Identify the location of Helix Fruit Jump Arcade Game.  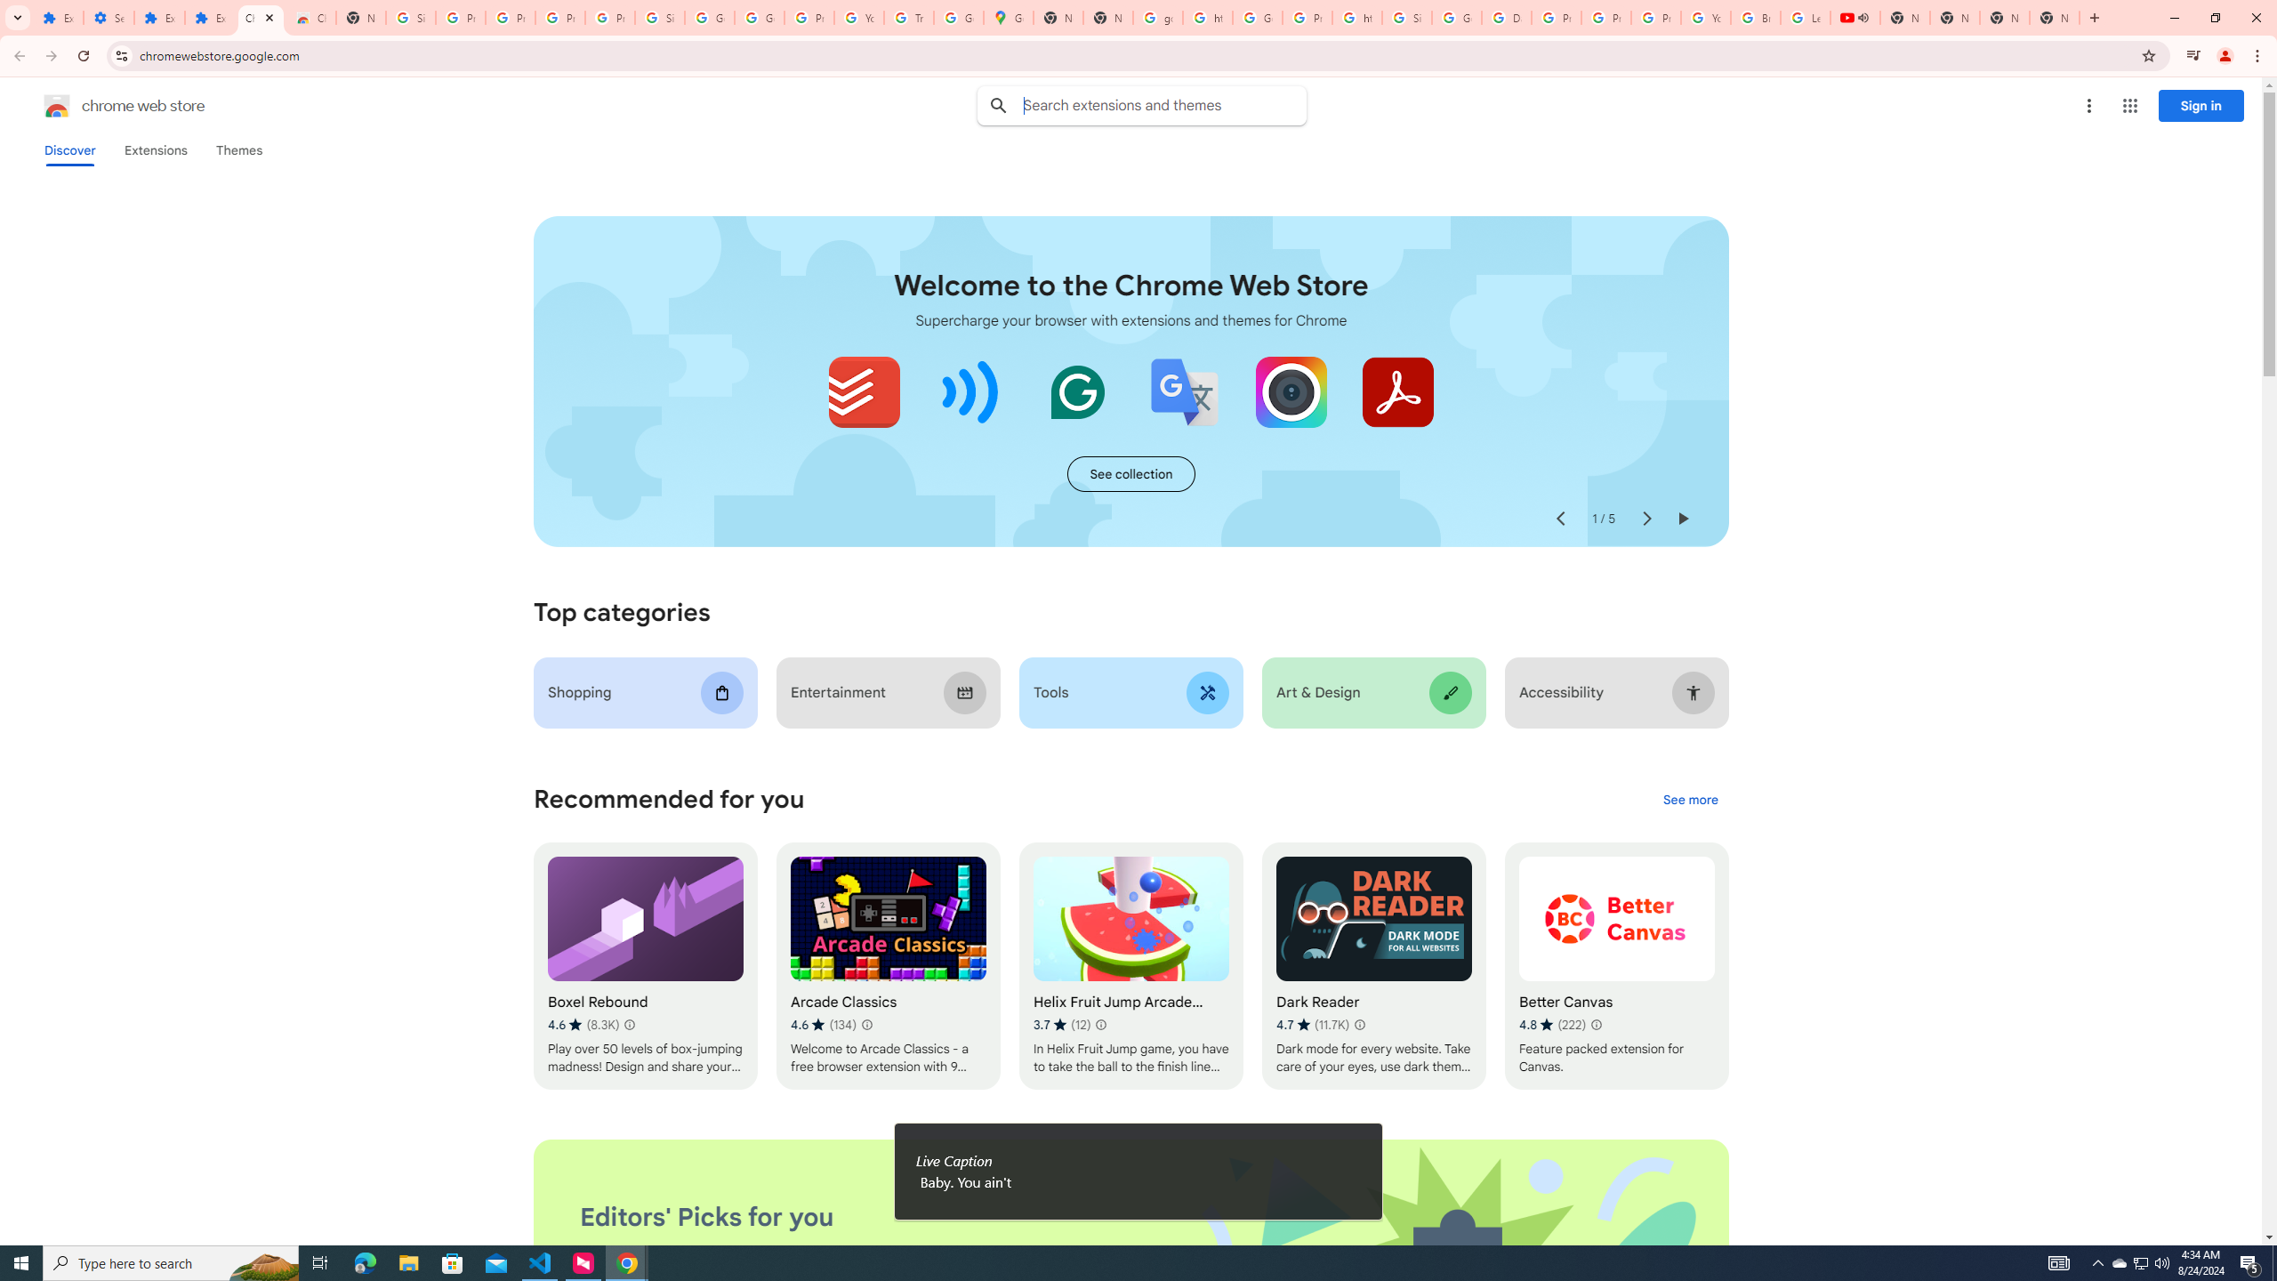
(1130, 966).